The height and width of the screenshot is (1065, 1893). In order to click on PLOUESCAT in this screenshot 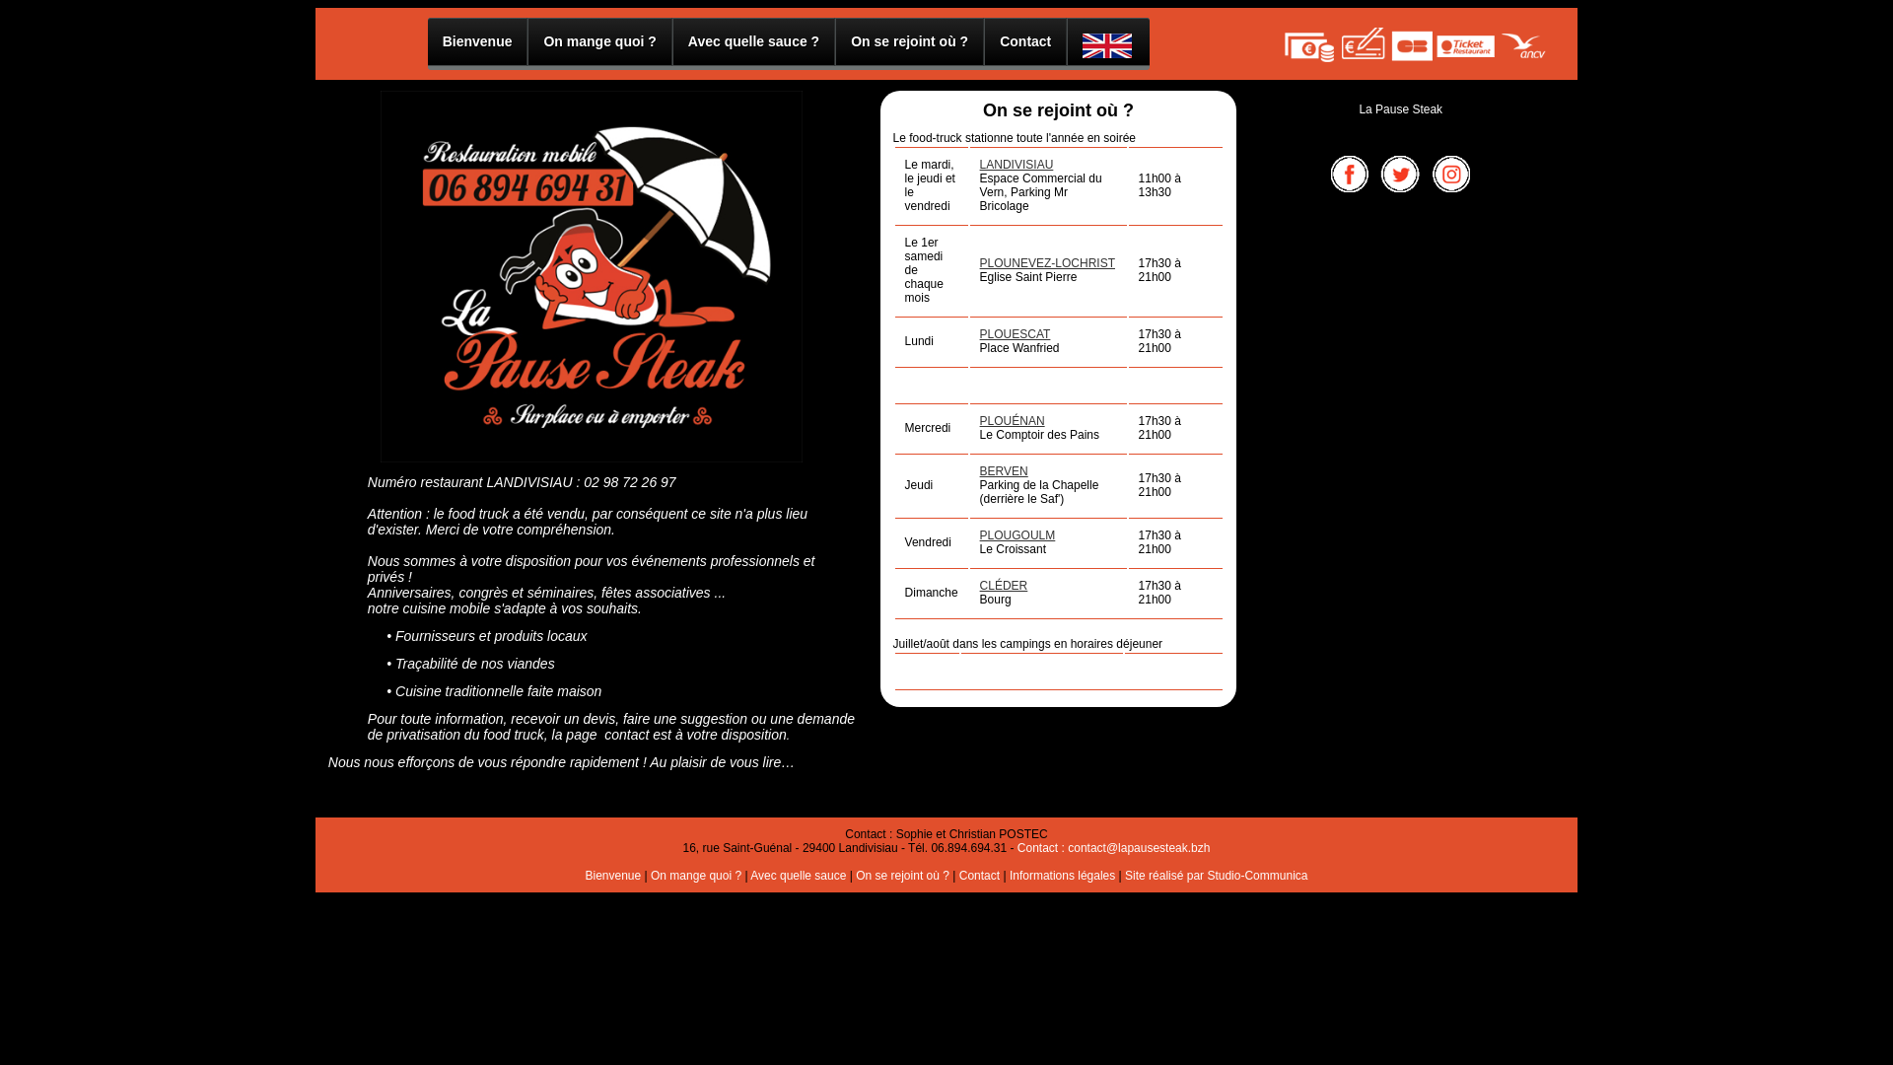, I will do `click(1016, 334)`.